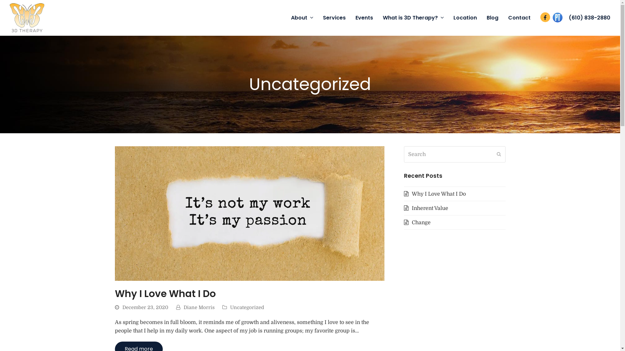 The image size is (625, 351). Describe the element at coordinates (199, 307) in the screenshot. I see `Diane Morris` at that location.